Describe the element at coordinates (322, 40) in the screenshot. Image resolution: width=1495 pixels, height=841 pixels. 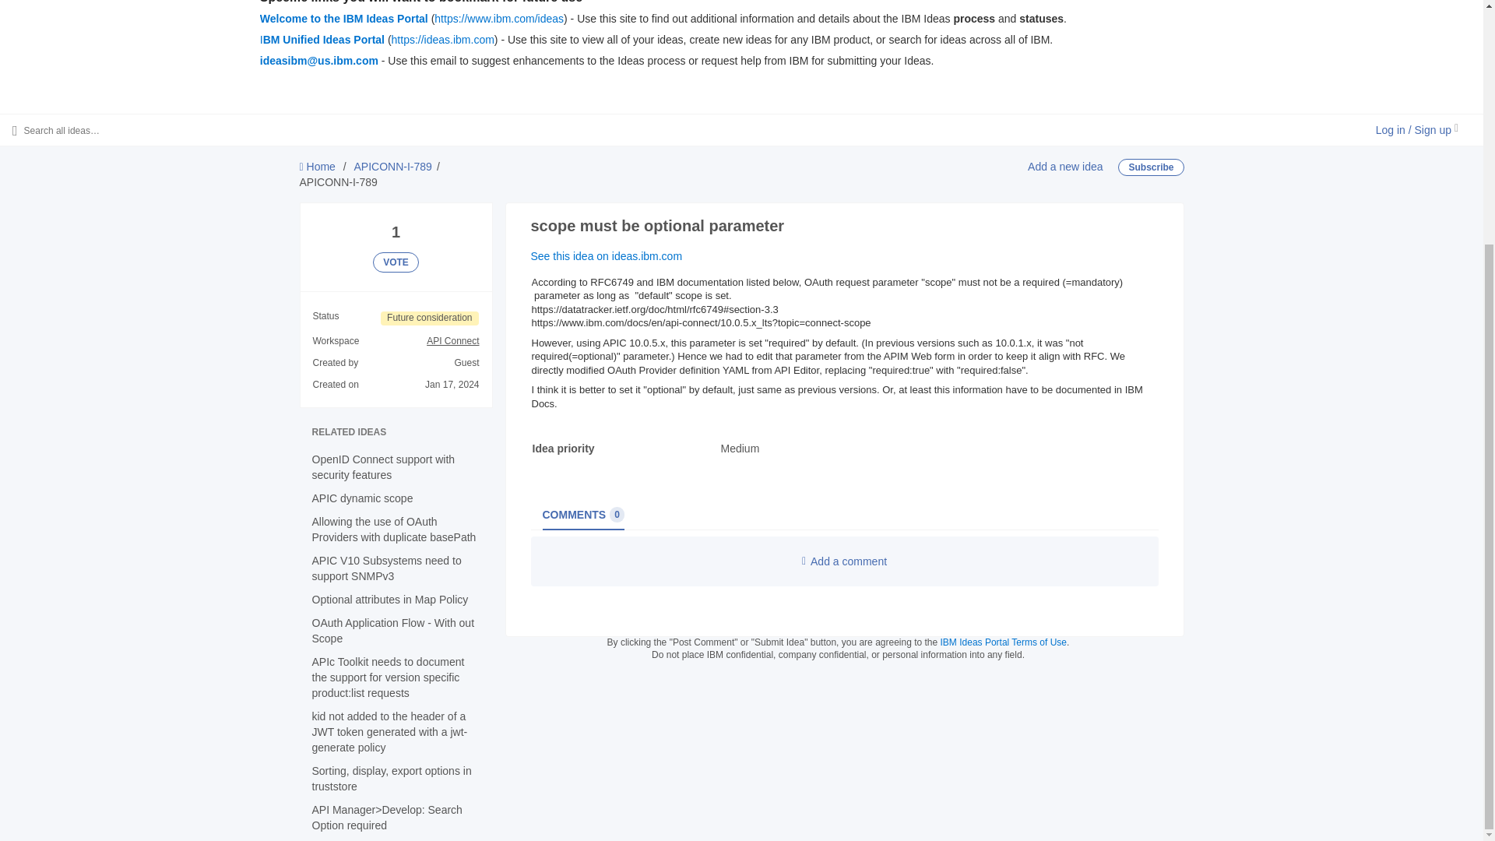
I see `IBM Unified Ideas Portal` at that location.